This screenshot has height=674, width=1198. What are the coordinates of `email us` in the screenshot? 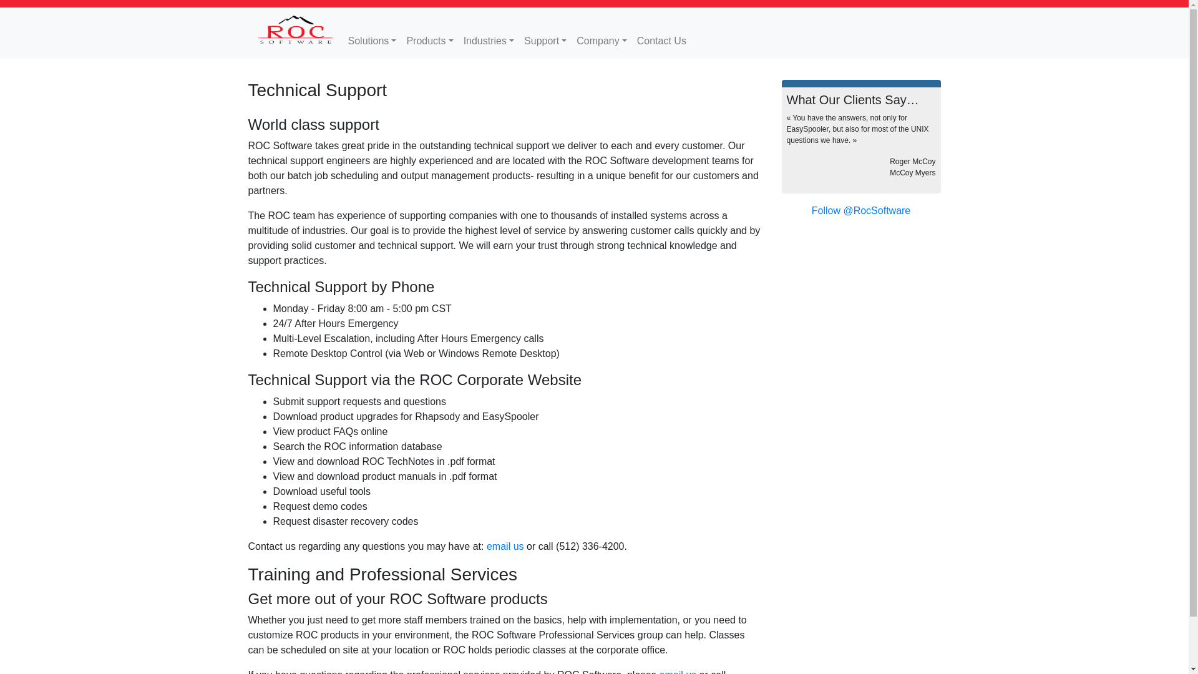 It's located at (678, 672).